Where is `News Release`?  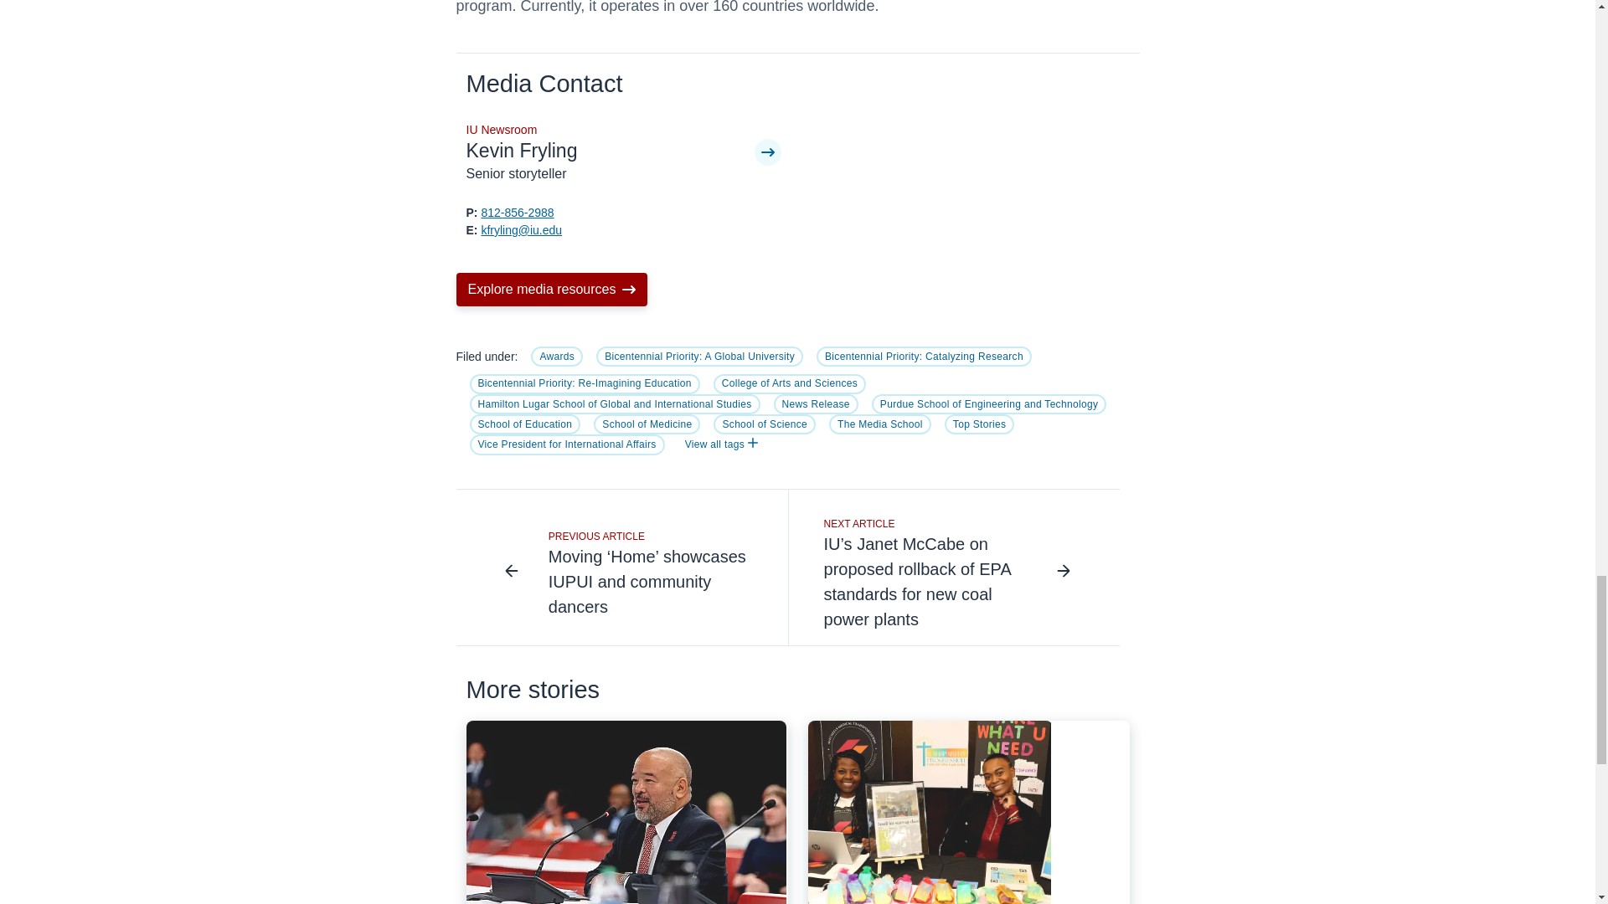 News Release is located at coordinates (816, 403).